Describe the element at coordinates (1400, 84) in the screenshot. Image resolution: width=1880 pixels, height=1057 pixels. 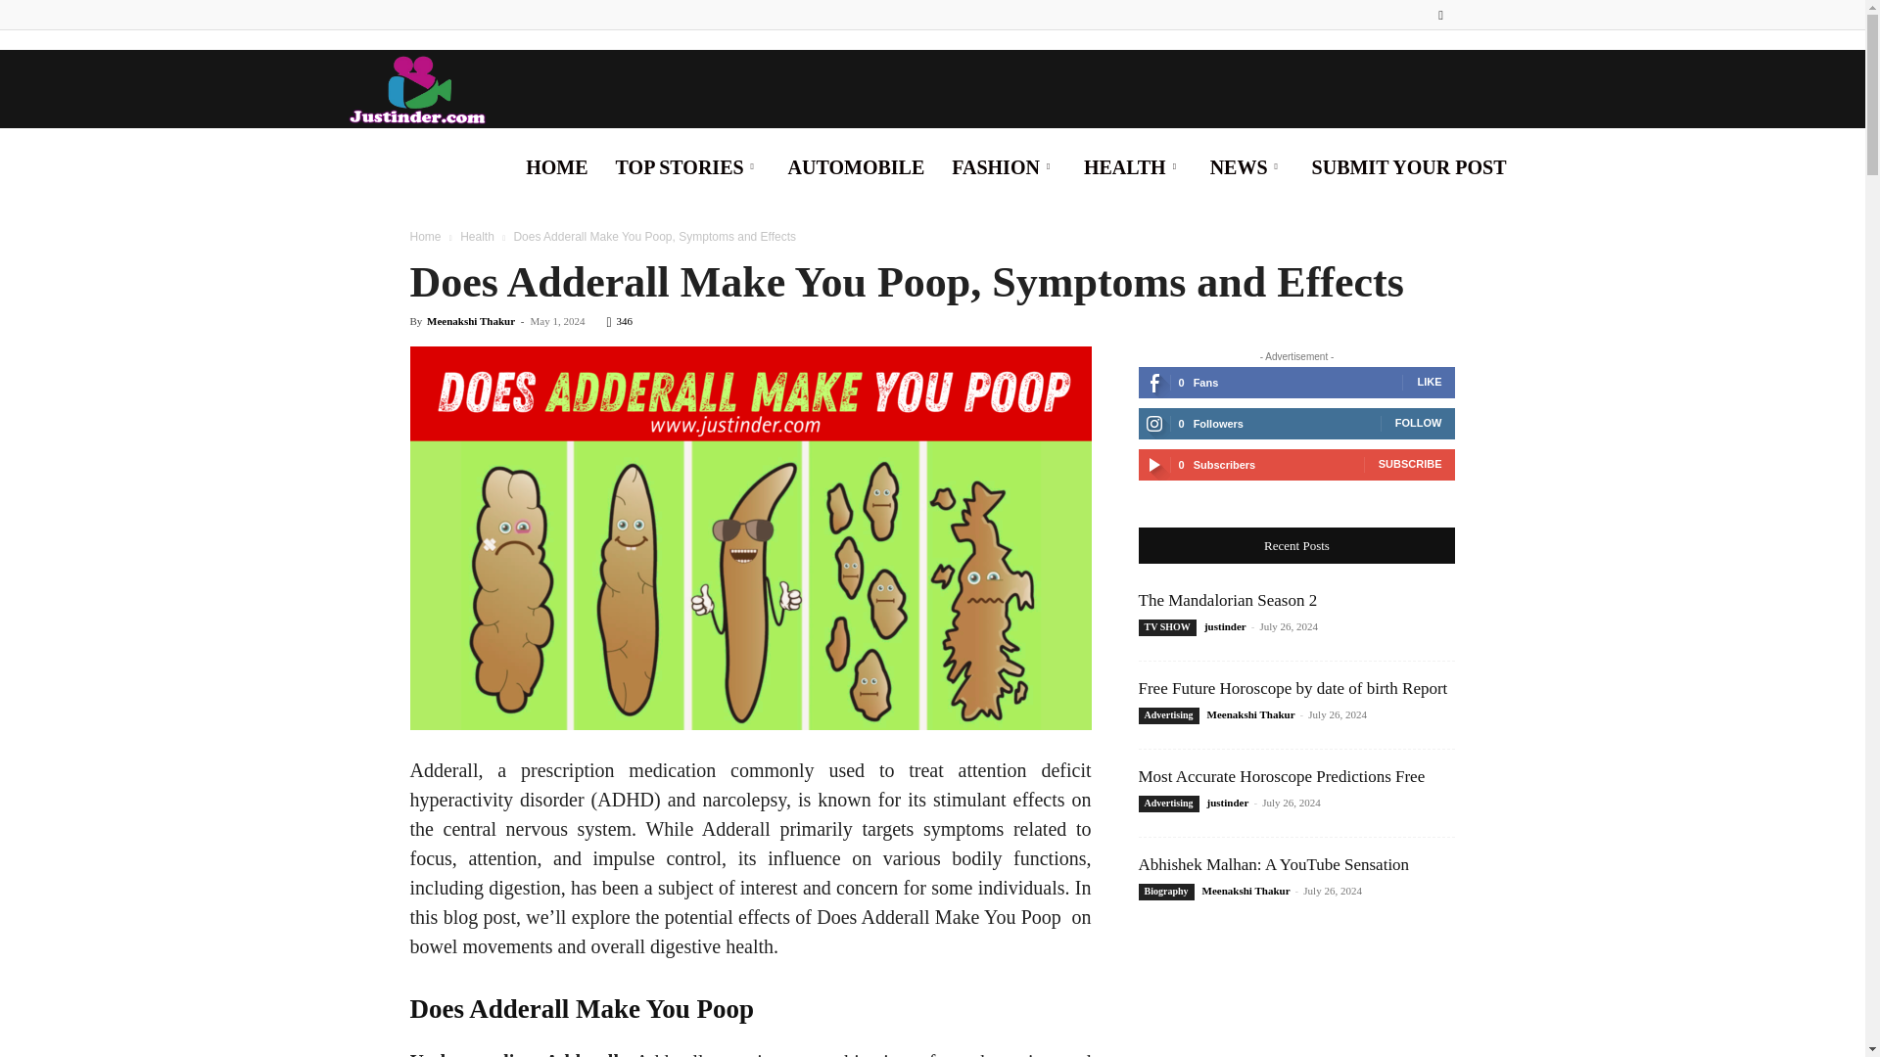
I see `Search` at that location.